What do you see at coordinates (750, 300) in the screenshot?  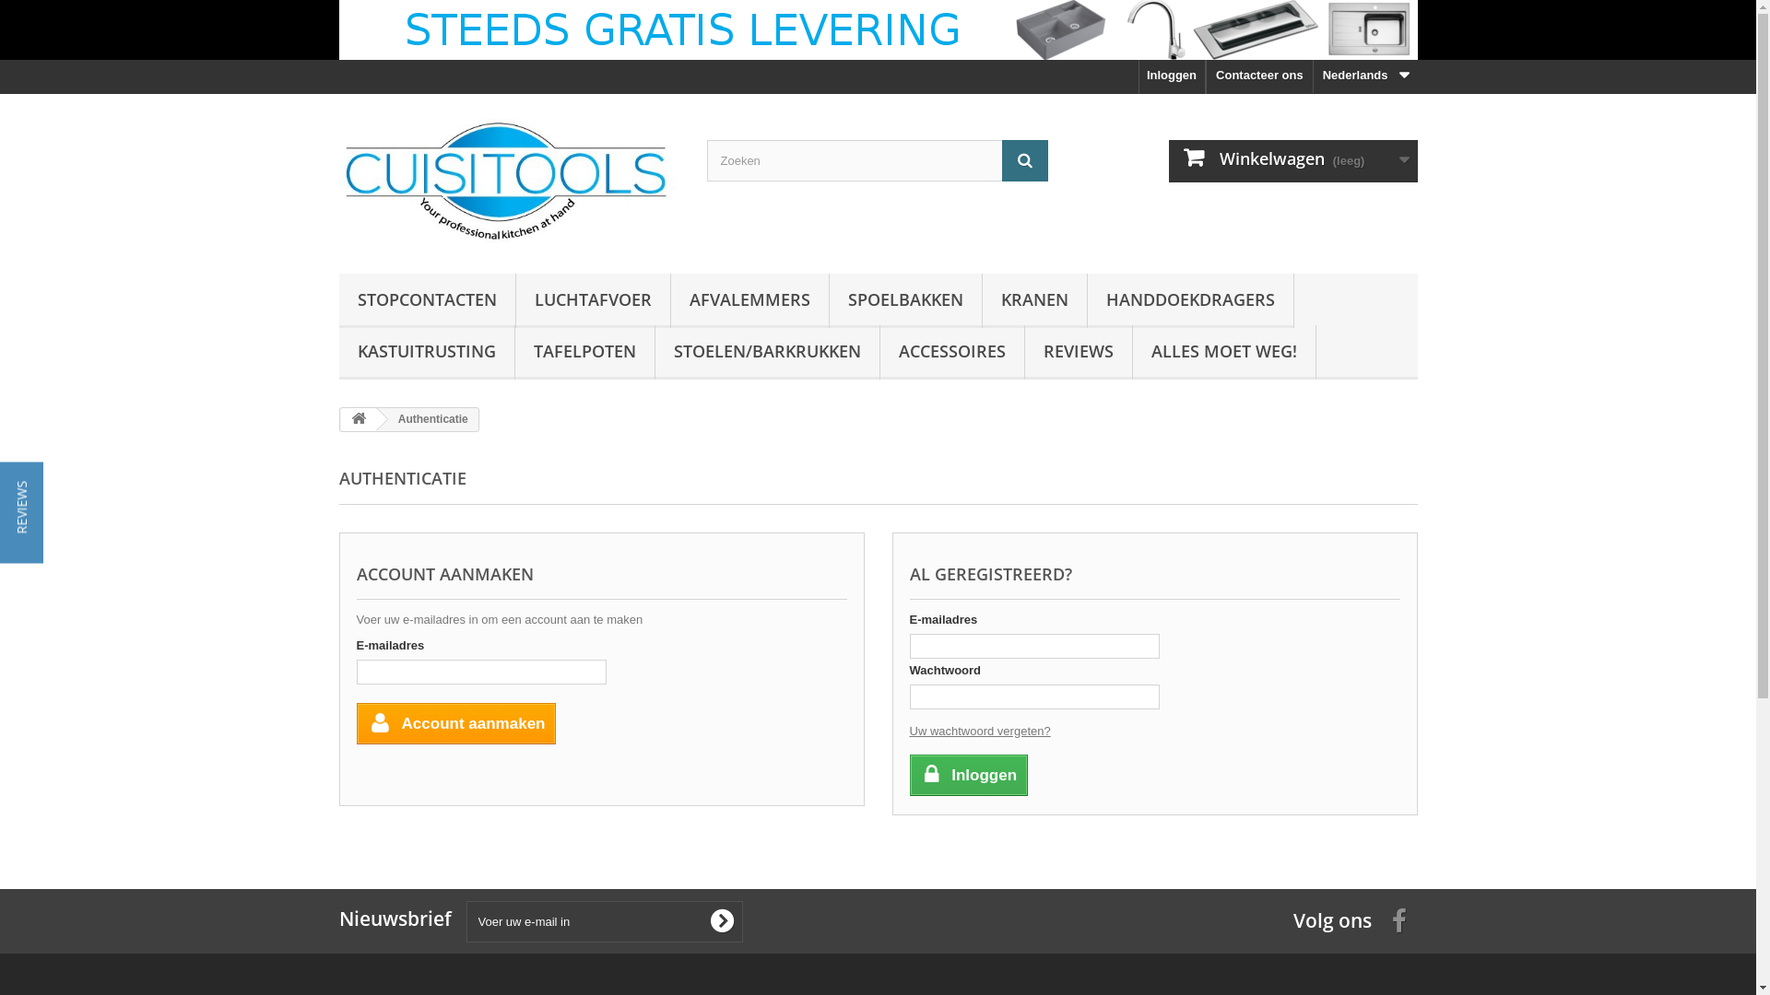 I see `AFVALEMMERS` at bounding box center [750, 300].